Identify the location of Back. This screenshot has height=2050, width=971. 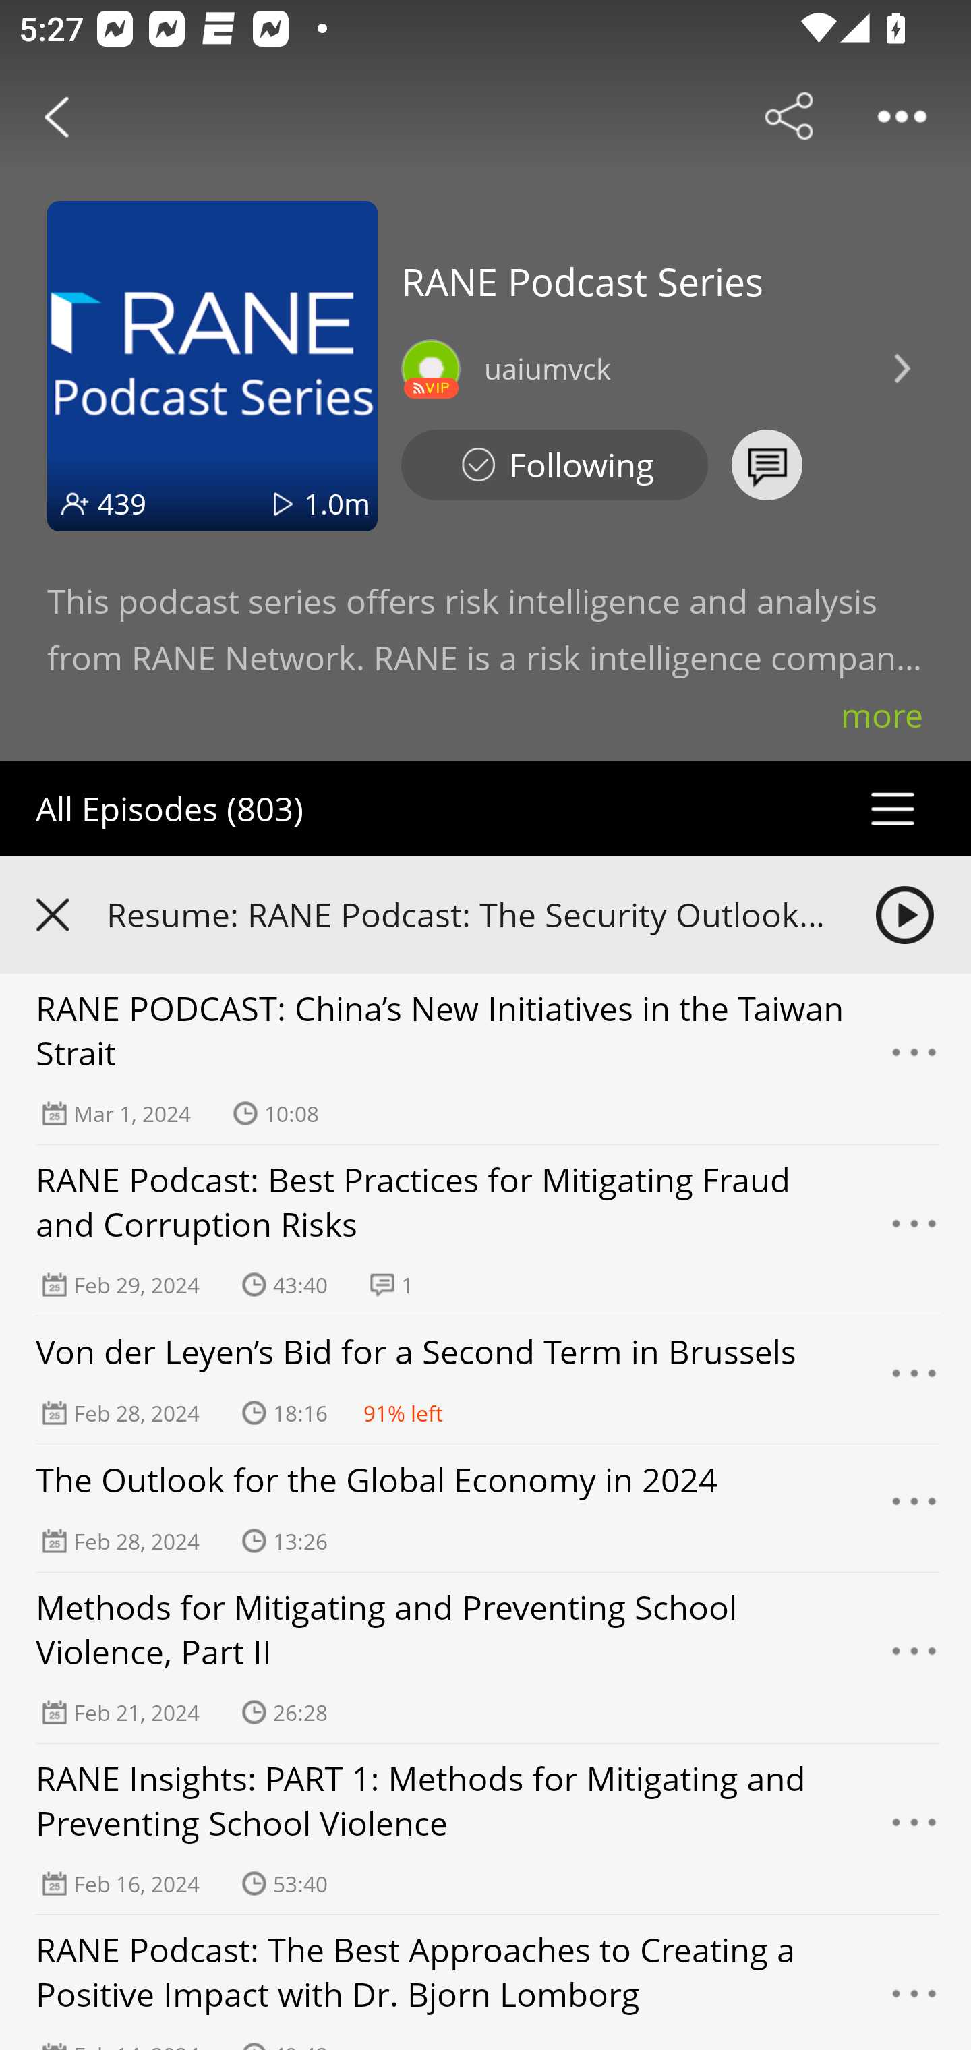
(57, 116).